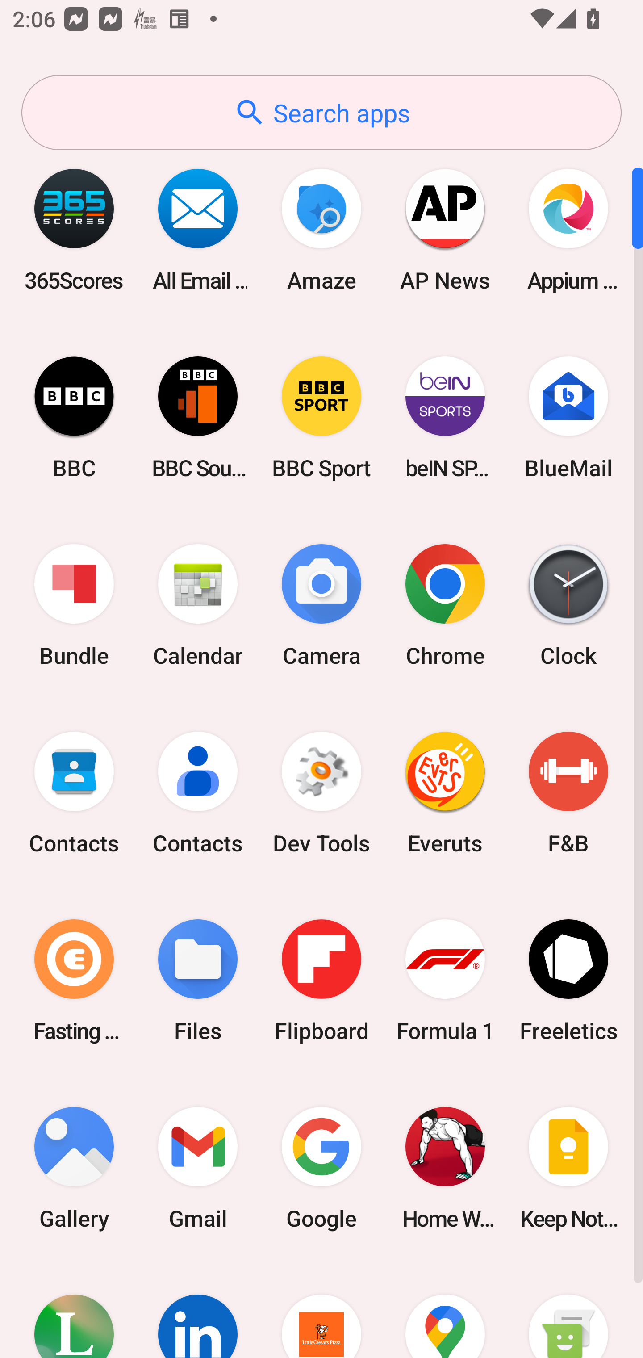  I want to click on Formula 1, so click(445, 980).